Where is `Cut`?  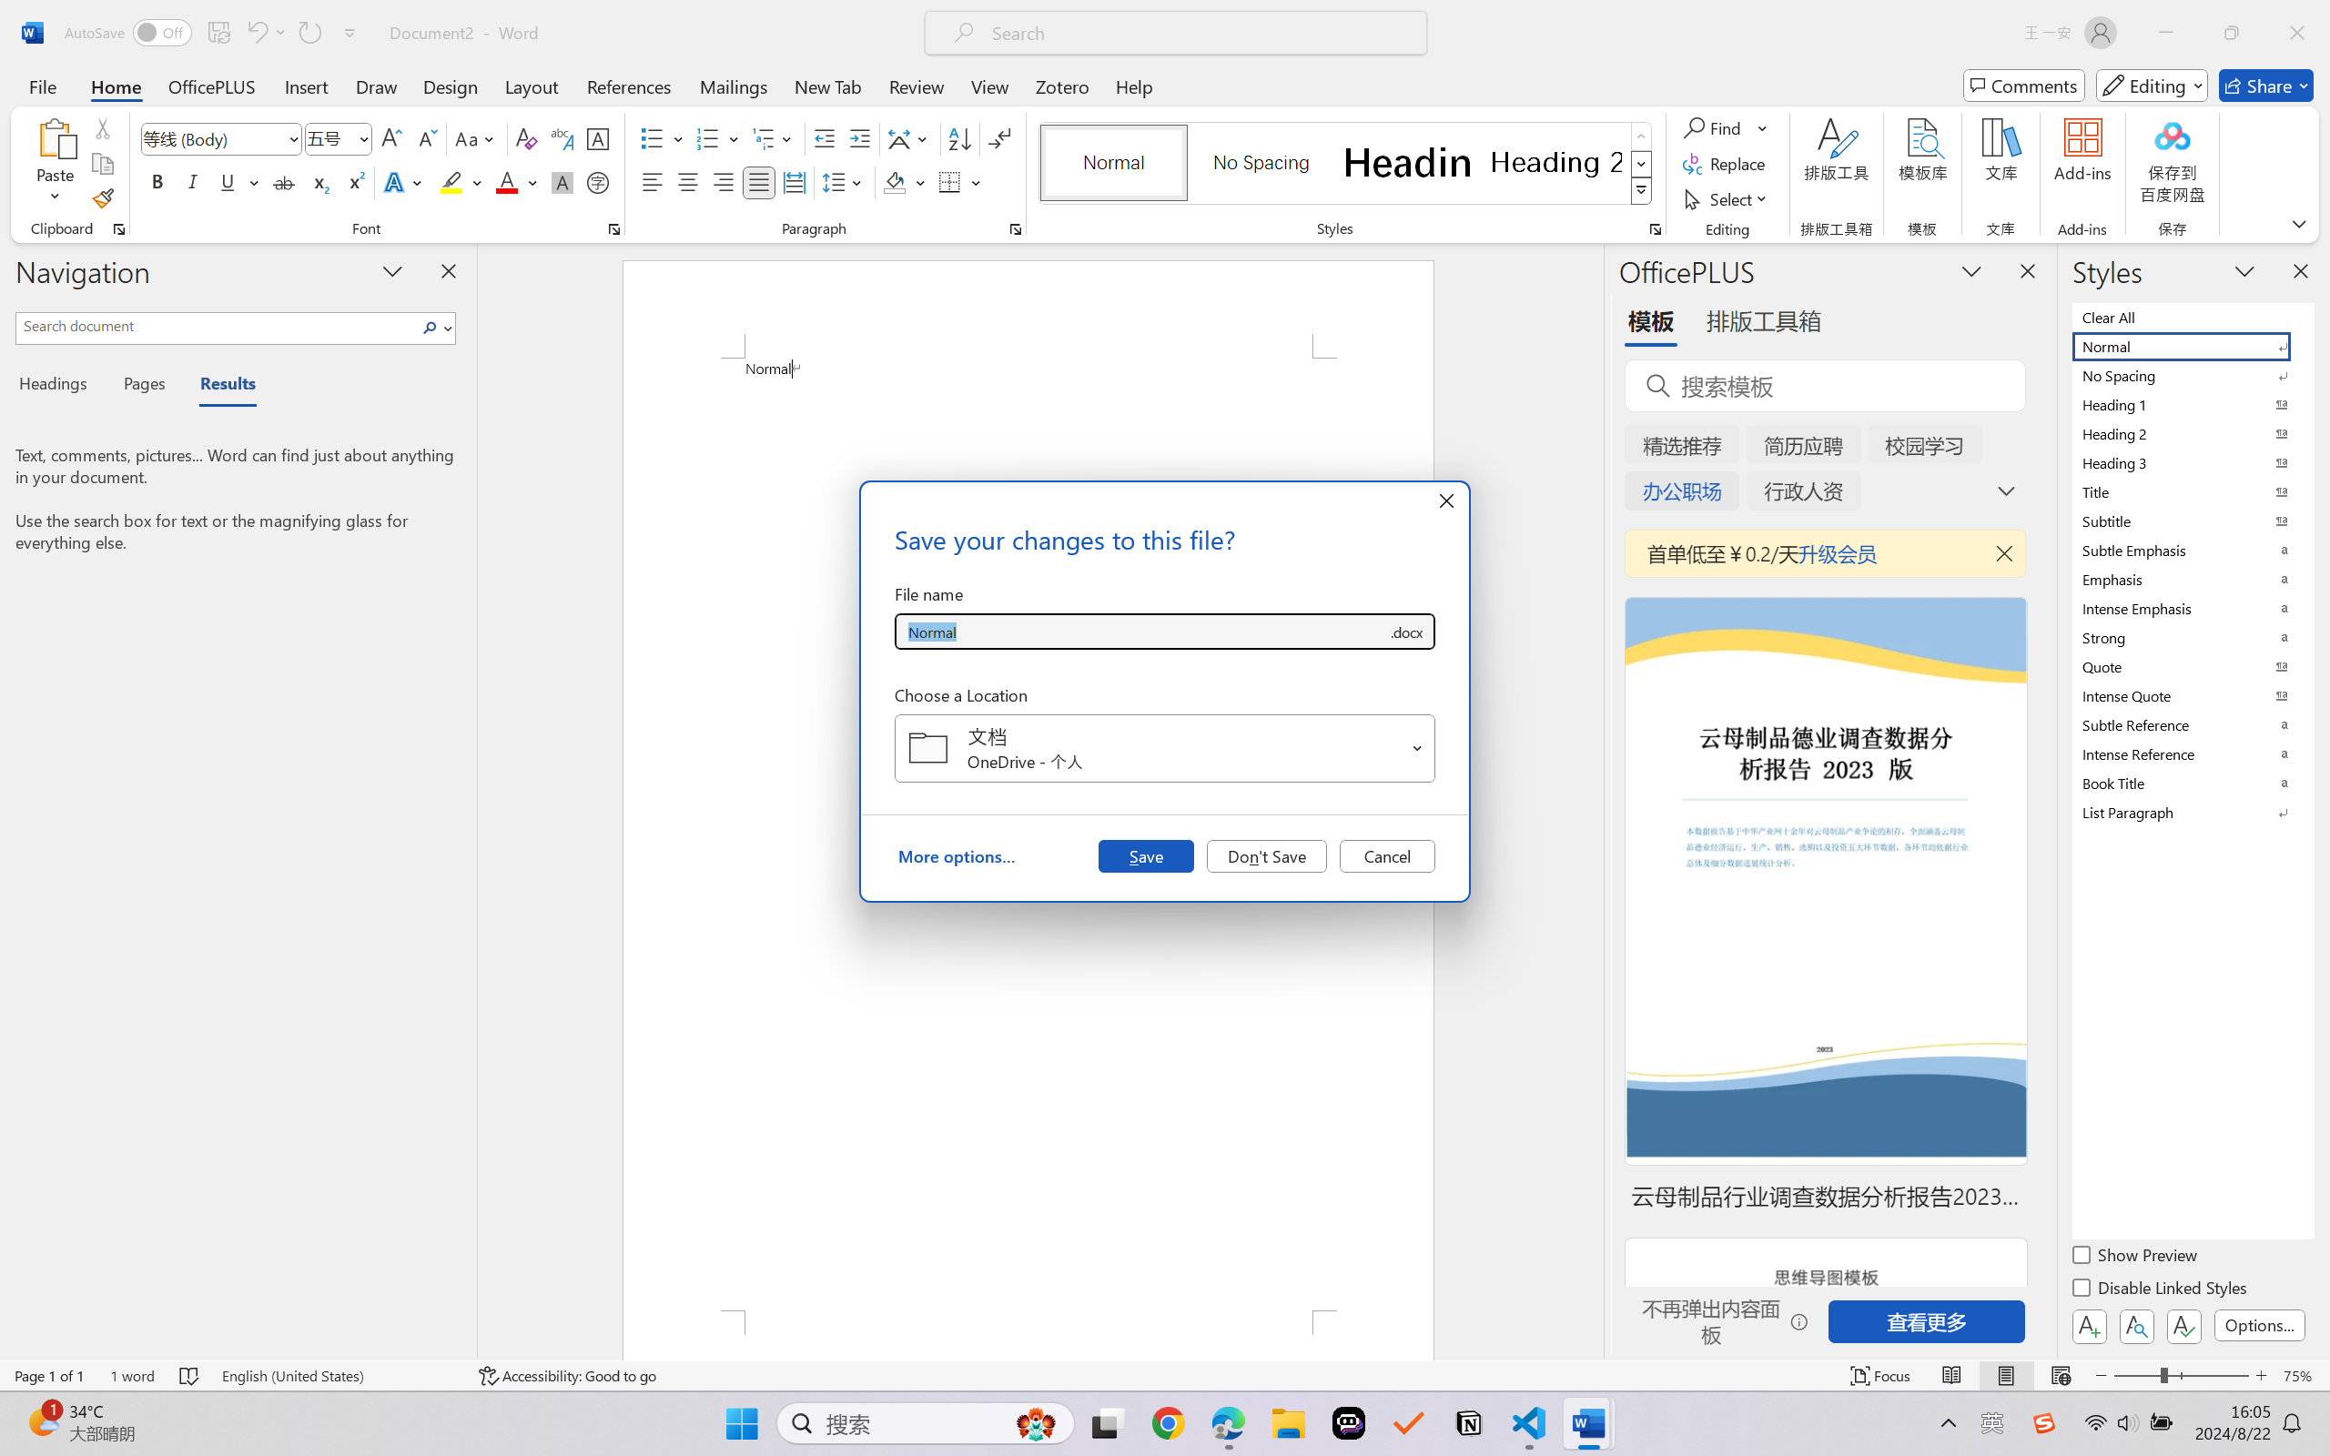
Cut is located at coordinates (102, 127).